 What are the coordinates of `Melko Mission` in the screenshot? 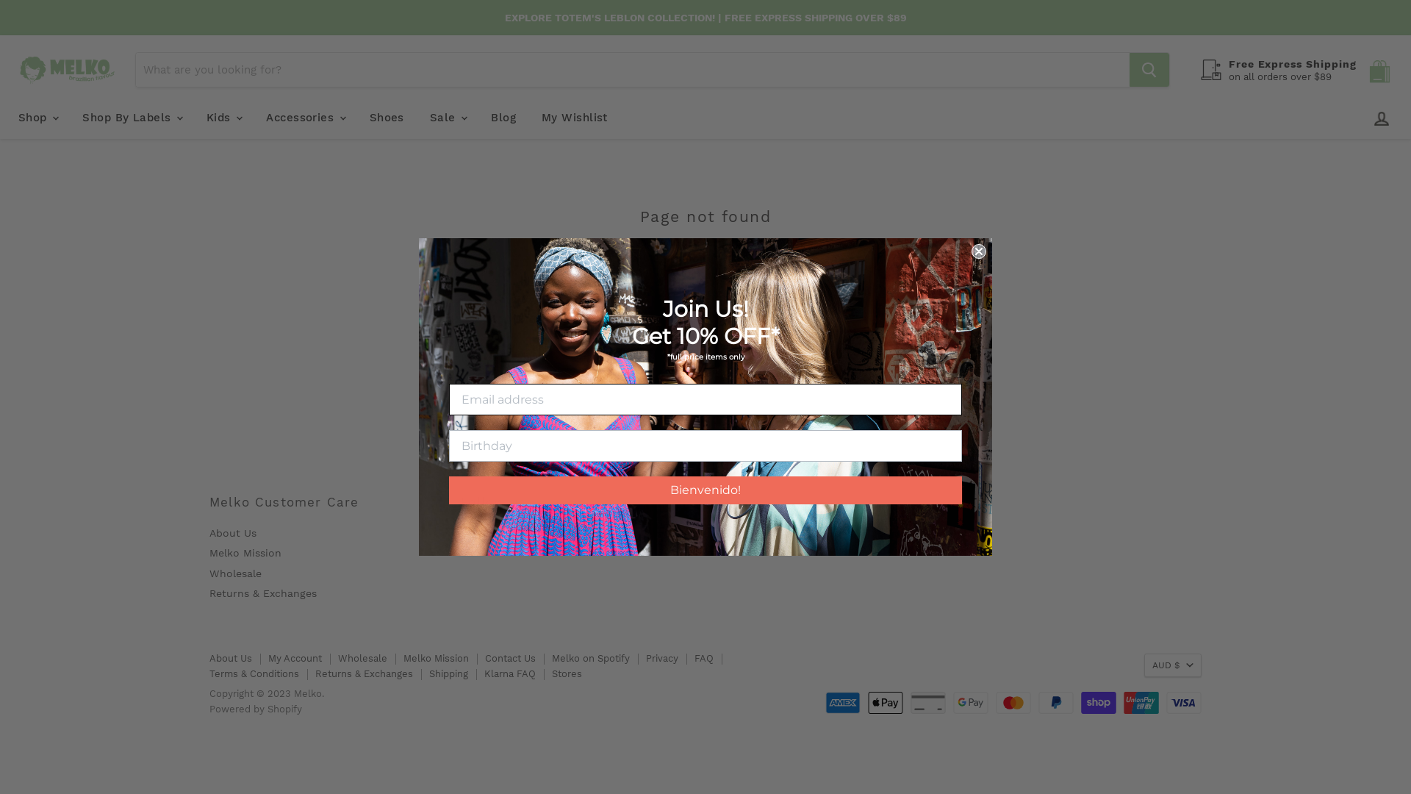 It's located at (437, 659).